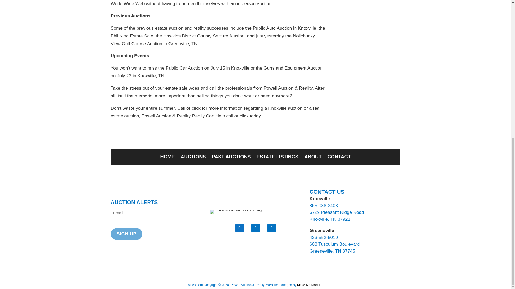  Describe the element at coordinates (255, 228) in the screenshot. I see `Follow on Twitter` at that location.